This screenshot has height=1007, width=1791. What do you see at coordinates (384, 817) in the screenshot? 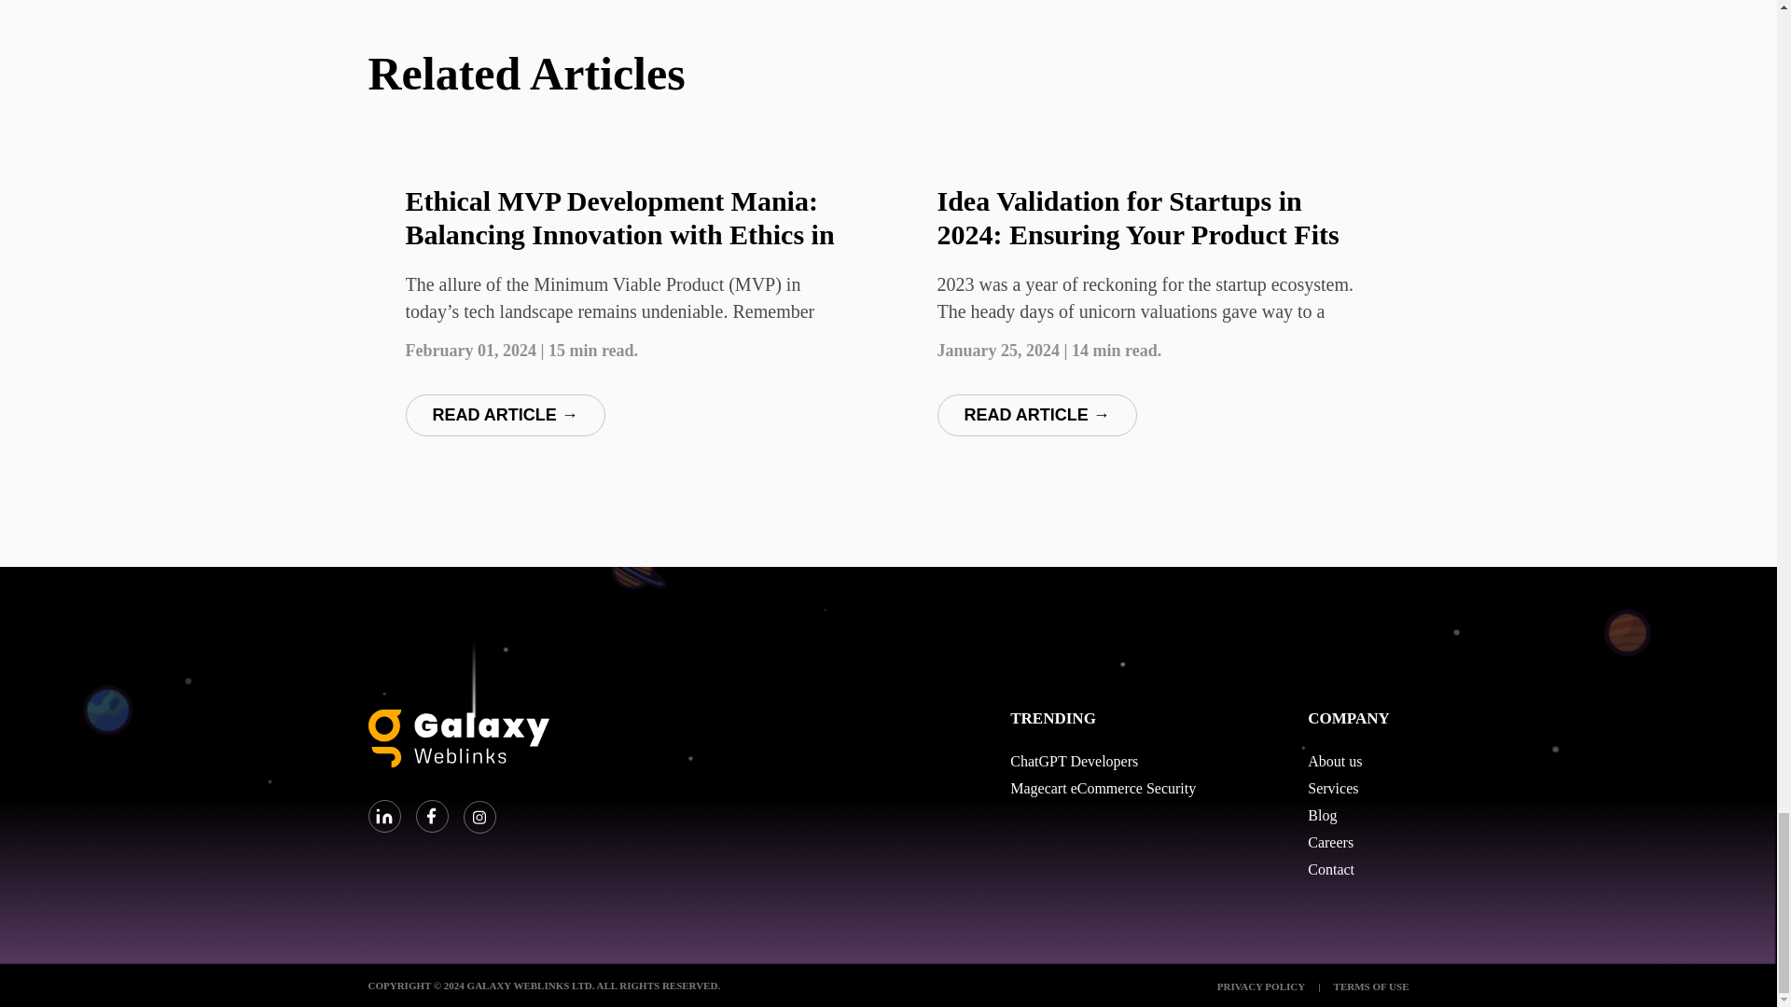
I see `LinkedIn` at bounding box center [384, 817].